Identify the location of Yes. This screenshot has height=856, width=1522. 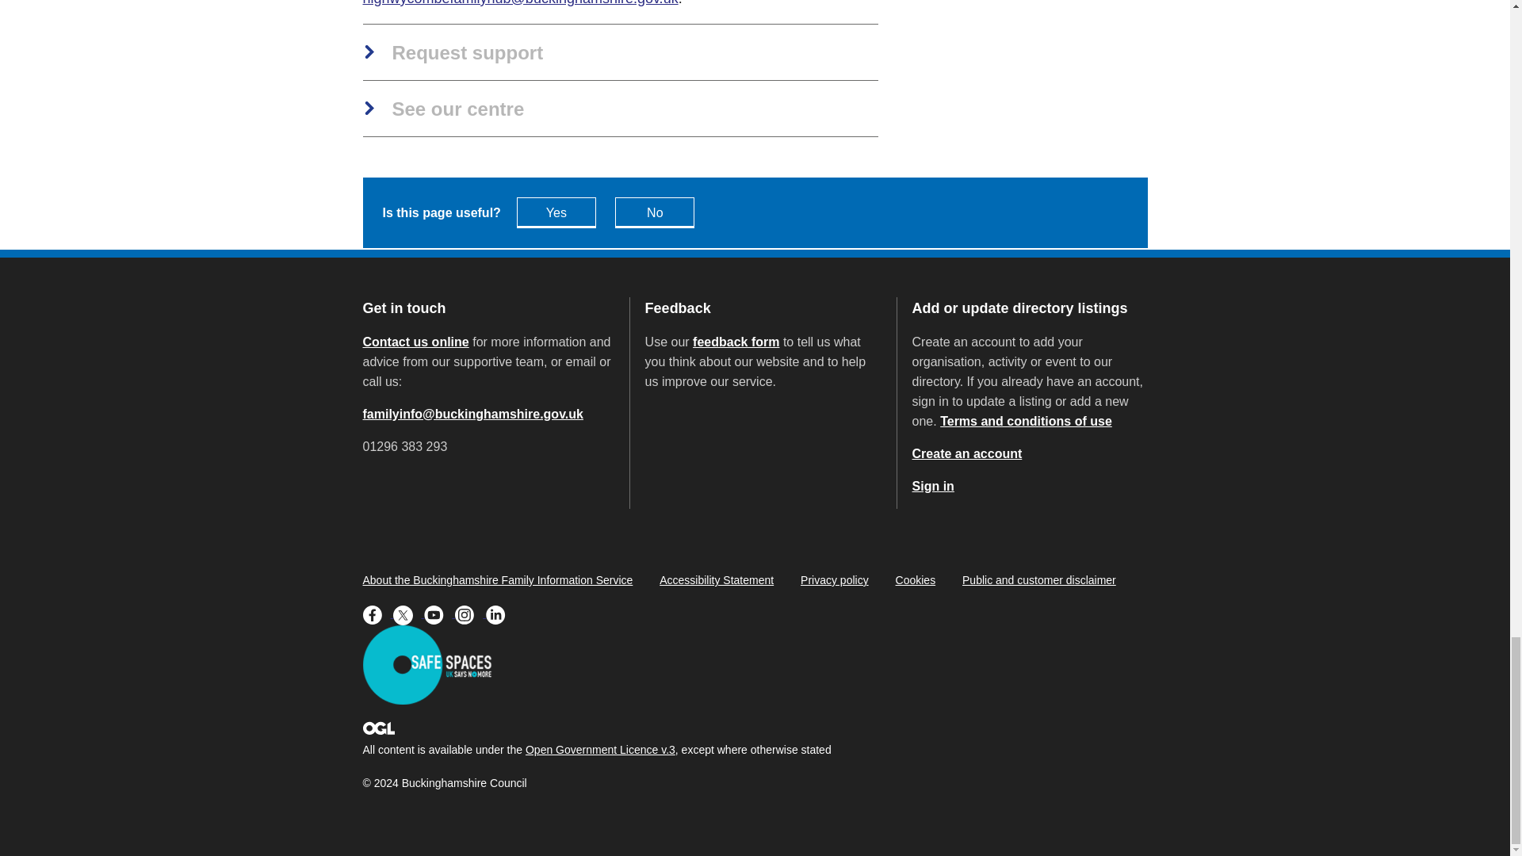
(556, 212).